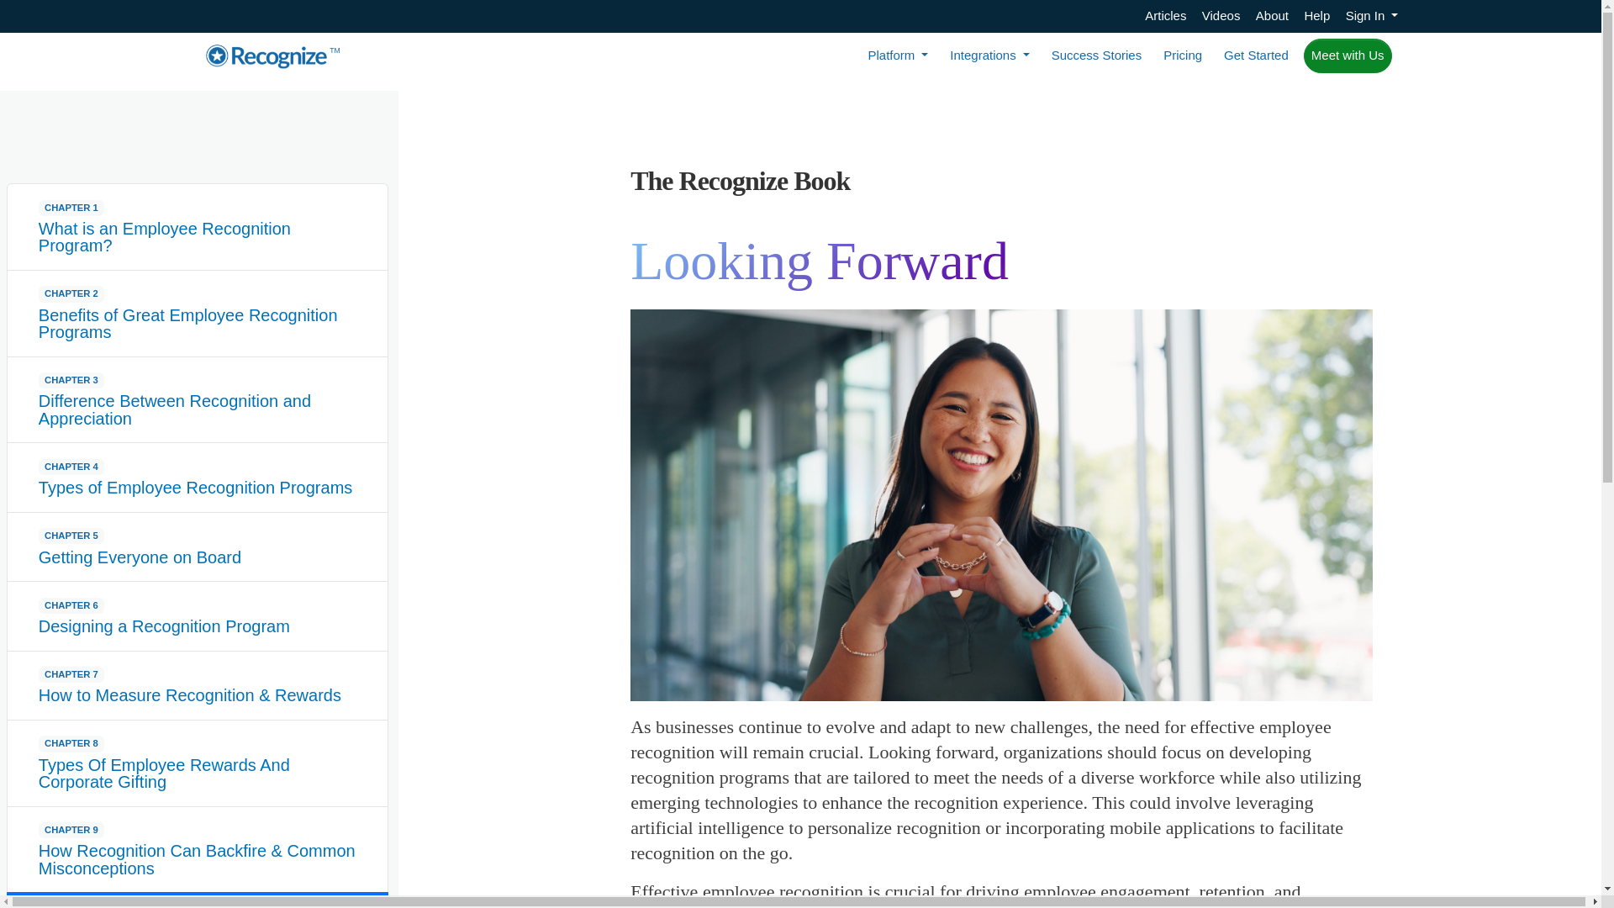 The image size is (1614, 908). Describe the element at coordinates (1316, 15) in the screenshot. I see `Help` at that location.